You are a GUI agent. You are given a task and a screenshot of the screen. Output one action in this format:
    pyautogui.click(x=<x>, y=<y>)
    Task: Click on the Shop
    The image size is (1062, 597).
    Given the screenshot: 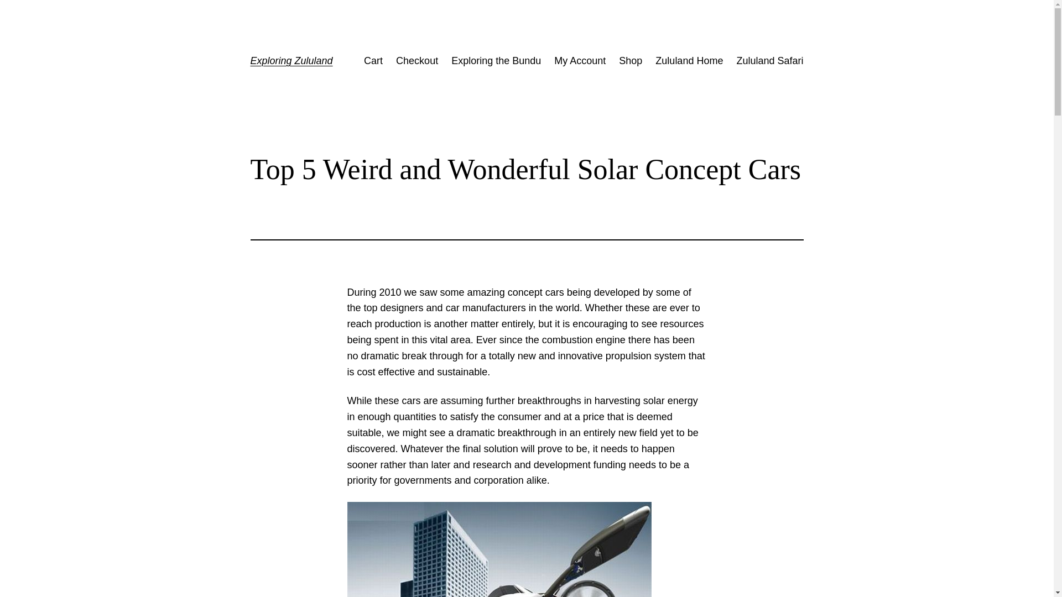 What is the action you would take?
    pyautogui.click(x=631, y=61)
    